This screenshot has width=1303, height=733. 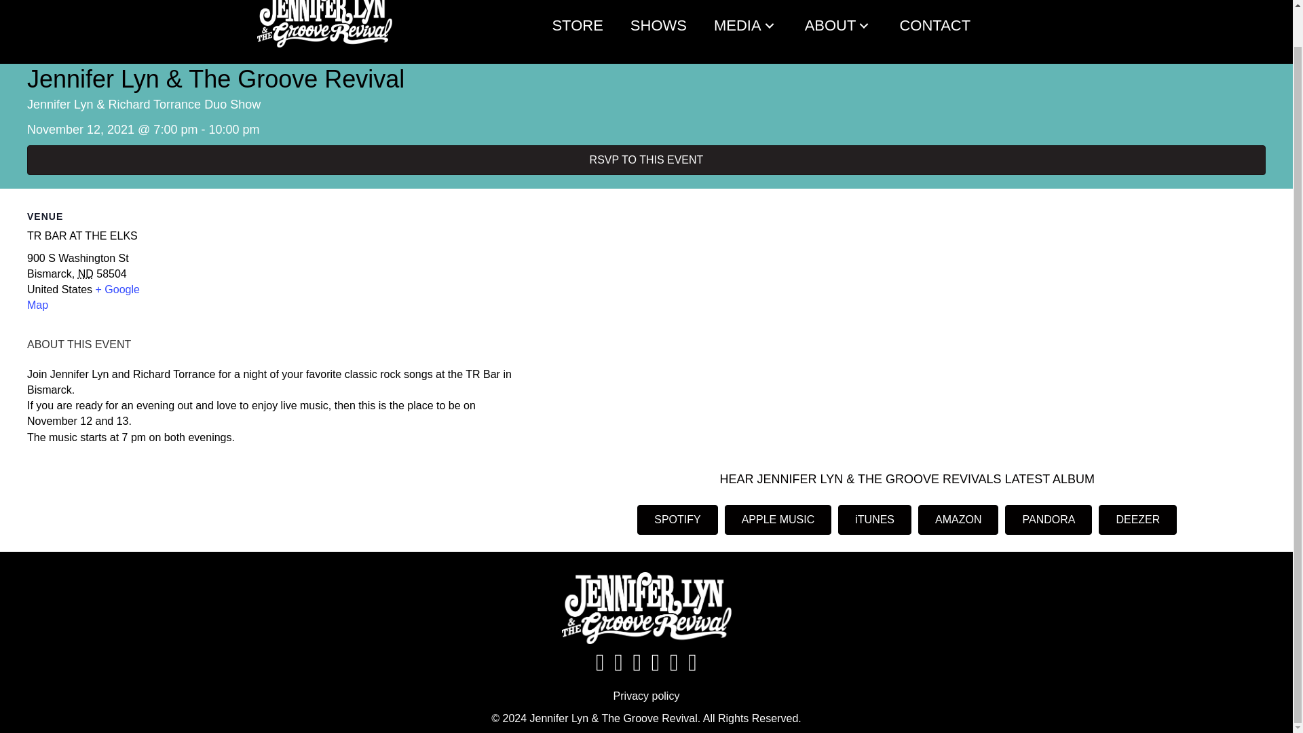 What do you see at coordinates (978, 4) in the screenshot?
I see `Amazon Music` at bounding box center [978, 4].